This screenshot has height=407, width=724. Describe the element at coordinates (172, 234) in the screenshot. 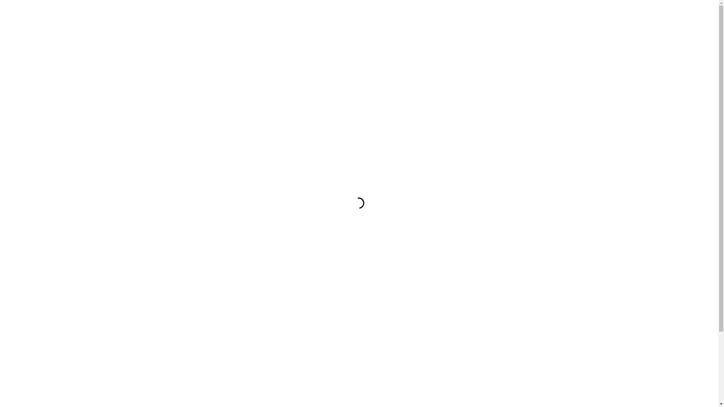

I see `KNIVES & MULTI-TOOLS` at that location.